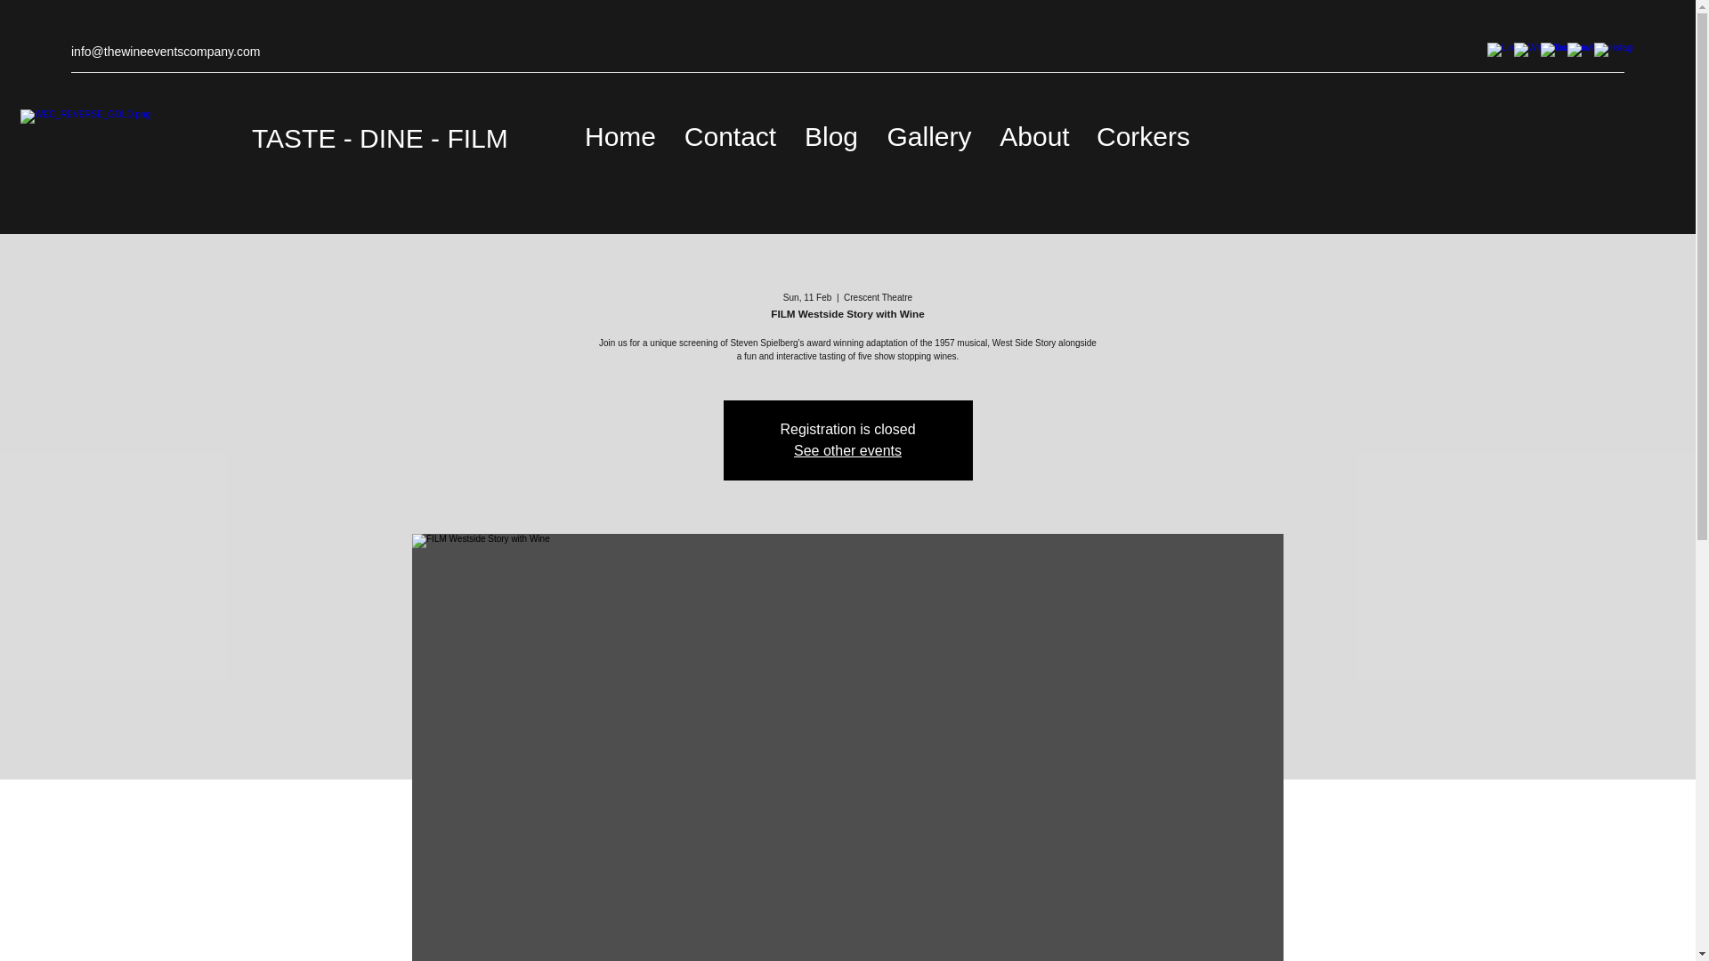 This screenshot has width=1709, height=961. I want to click on Home, so click(620, 136).